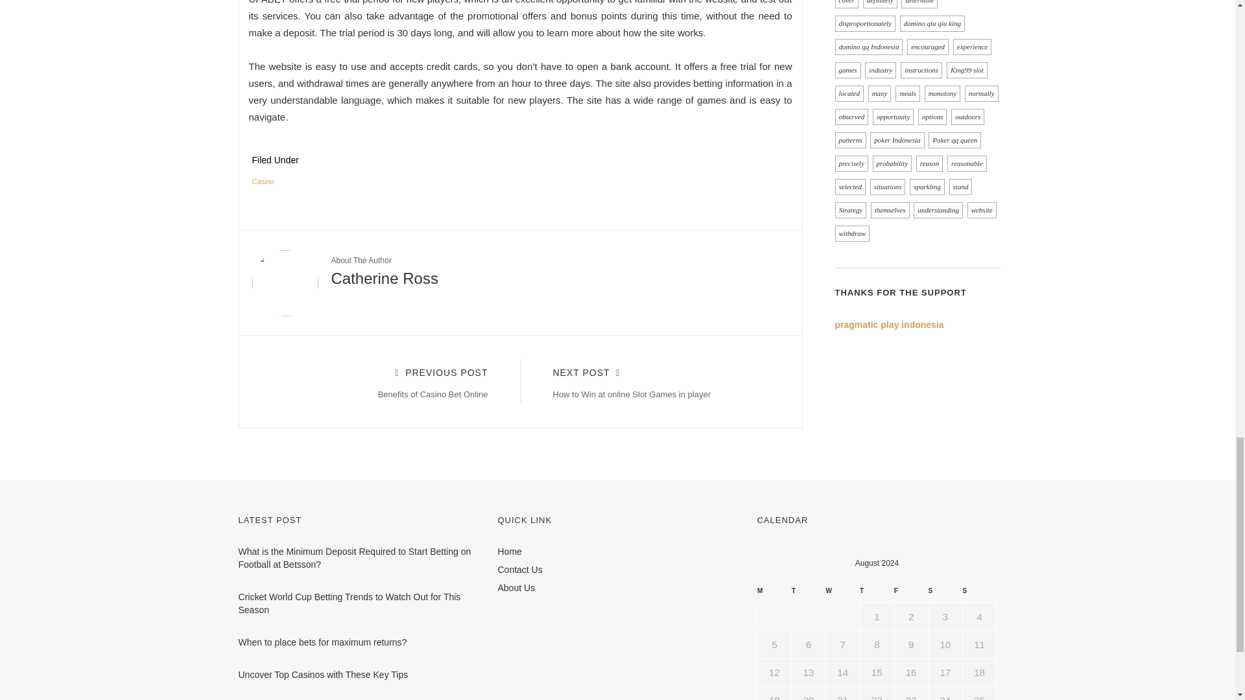  What do you see at coordinates (377, 381) in the screenshot?
I see `Thursday` at bounding box center [377, 381].